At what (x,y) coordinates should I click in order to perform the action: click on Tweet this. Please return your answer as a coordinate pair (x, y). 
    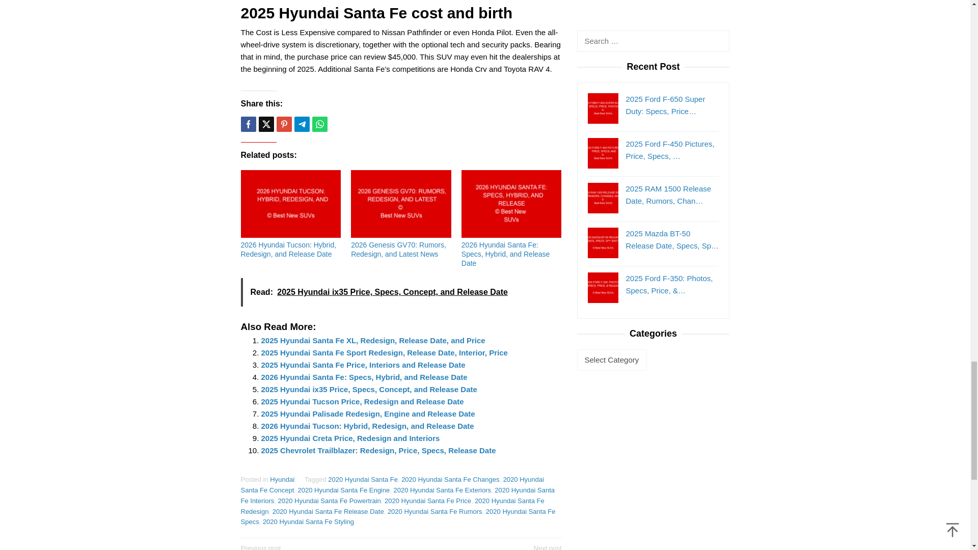
    Looking at the image, I should click on (266, 124).